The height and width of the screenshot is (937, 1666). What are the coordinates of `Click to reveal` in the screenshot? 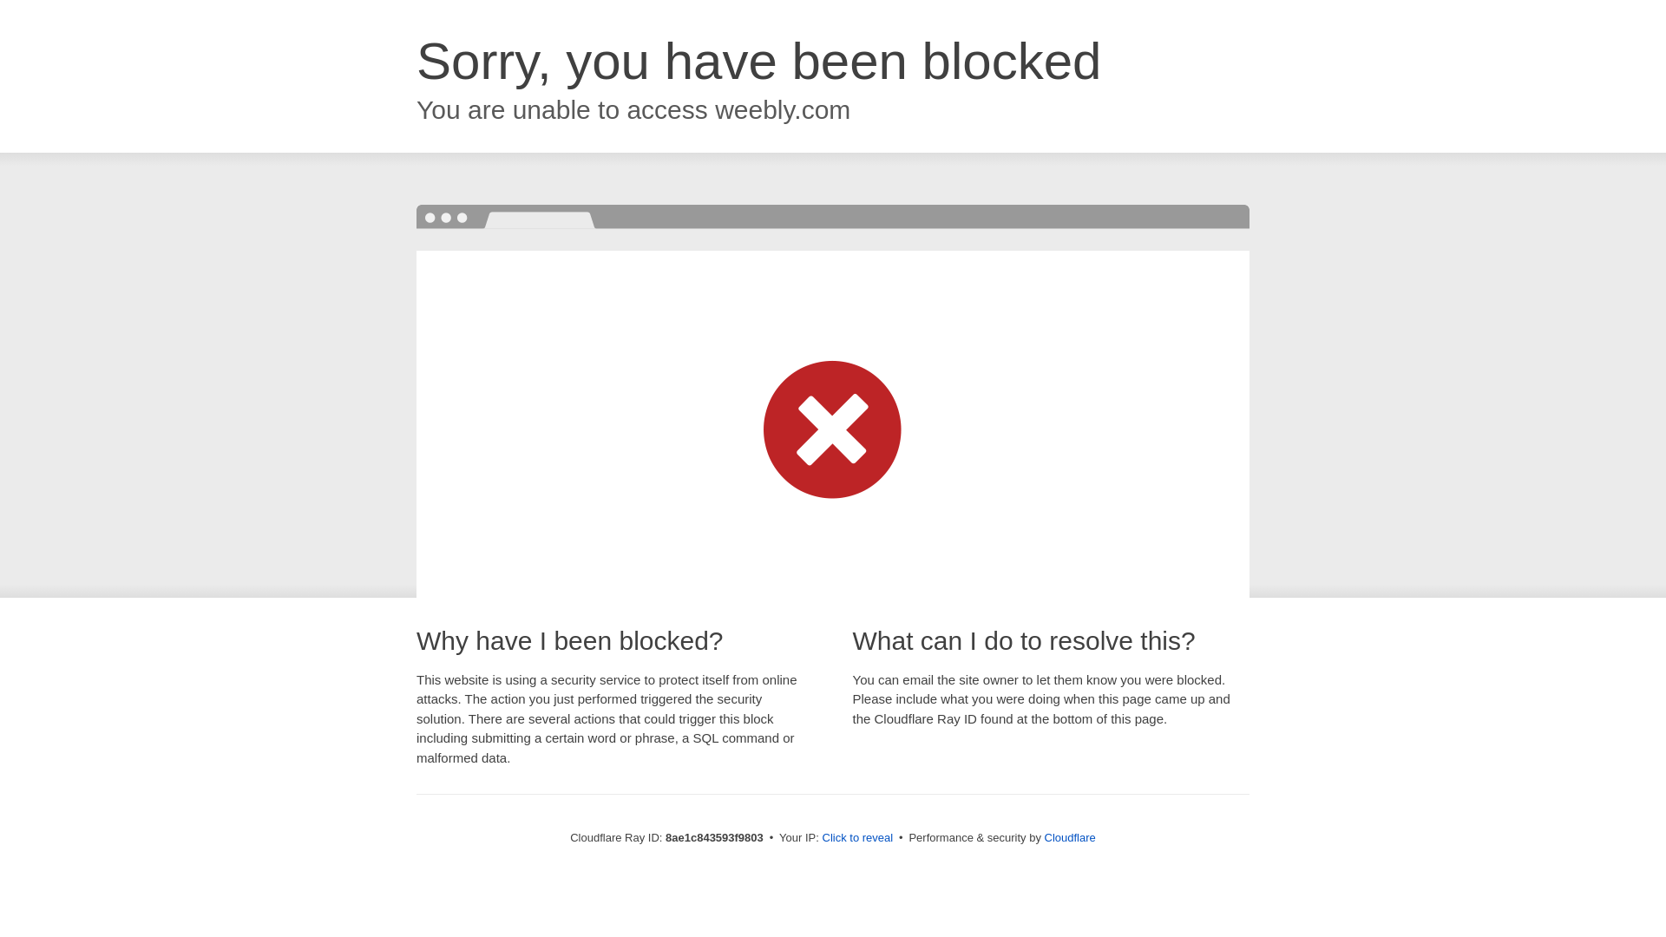 It's located at (857, 838).